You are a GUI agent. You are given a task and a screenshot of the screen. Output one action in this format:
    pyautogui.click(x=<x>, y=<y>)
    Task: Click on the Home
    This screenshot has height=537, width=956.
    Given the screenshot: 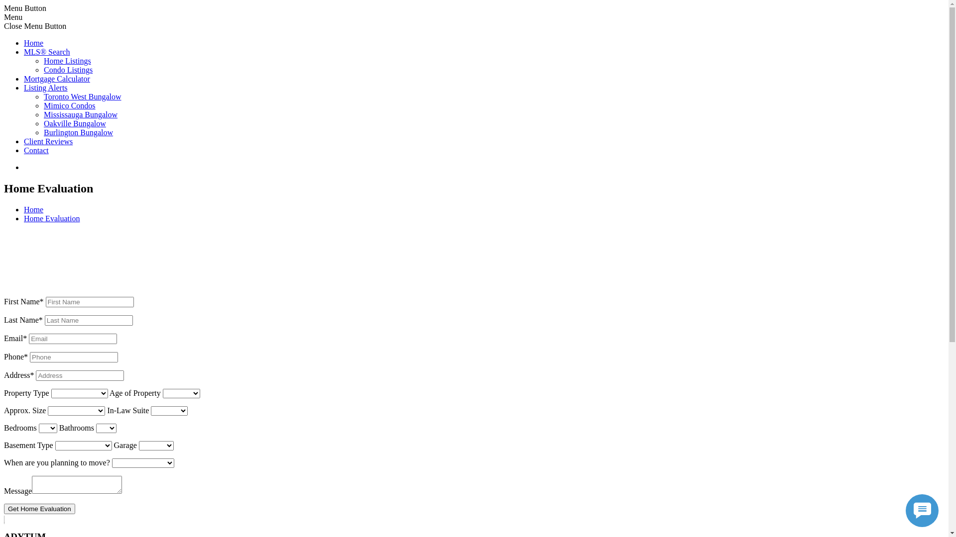 What is the action you would take?
    pyautogui.click(x=34, y=210)
    